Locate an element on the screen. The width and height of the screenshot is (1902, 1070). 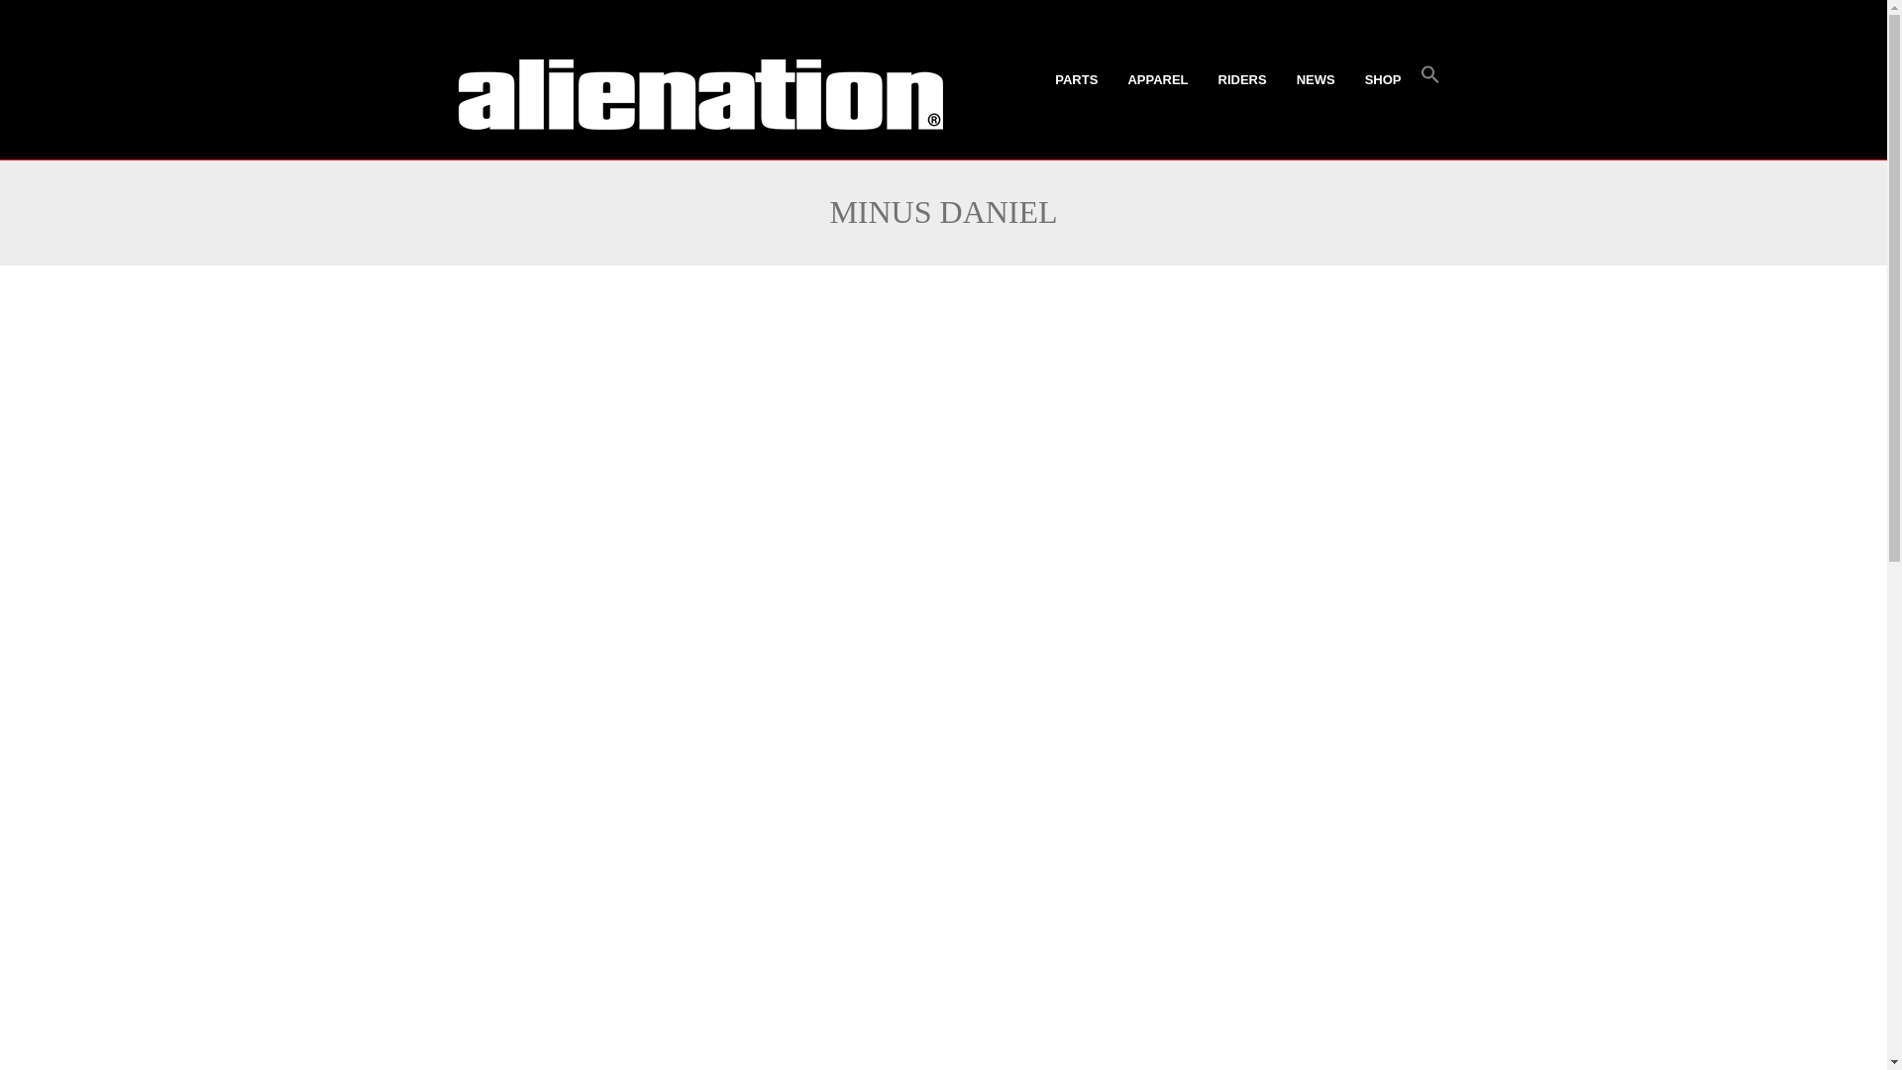
PARTS is located at coordinates (1076, 79).